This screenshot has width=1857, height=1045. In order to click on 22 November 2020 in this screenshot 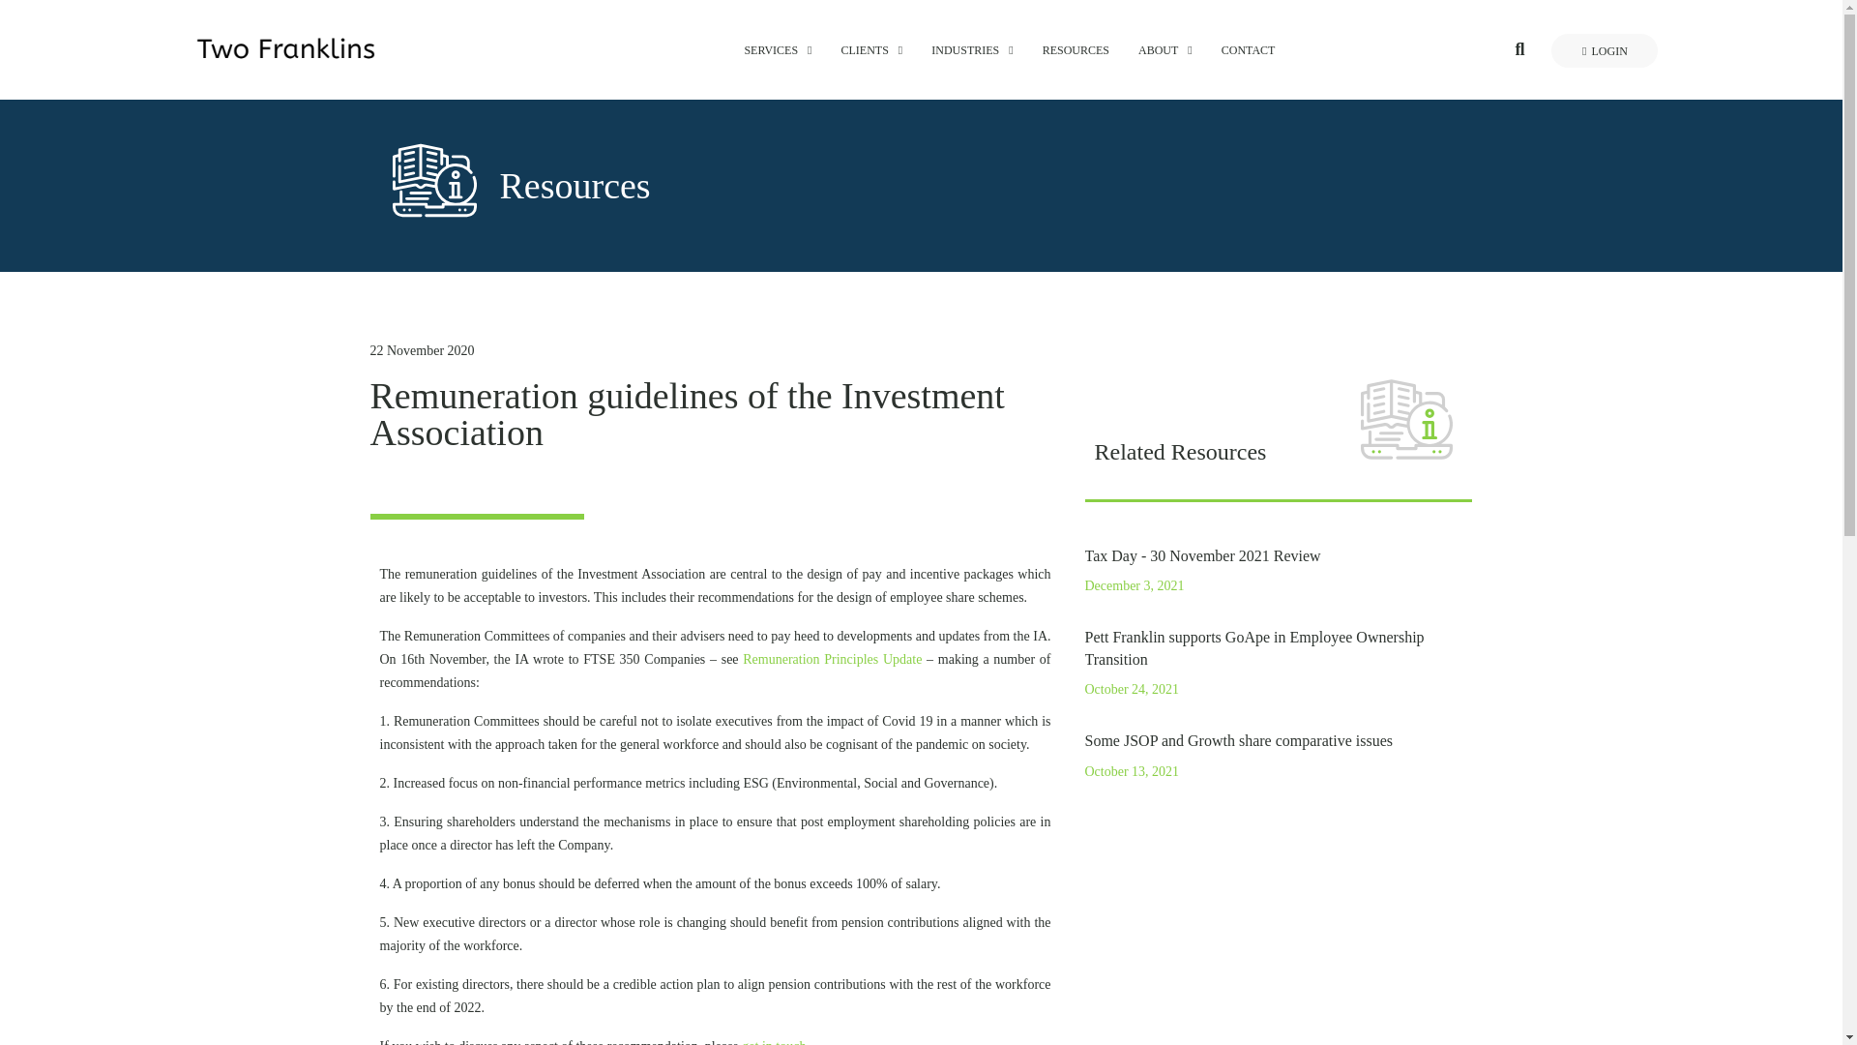, I will do `click(422, 351)`.